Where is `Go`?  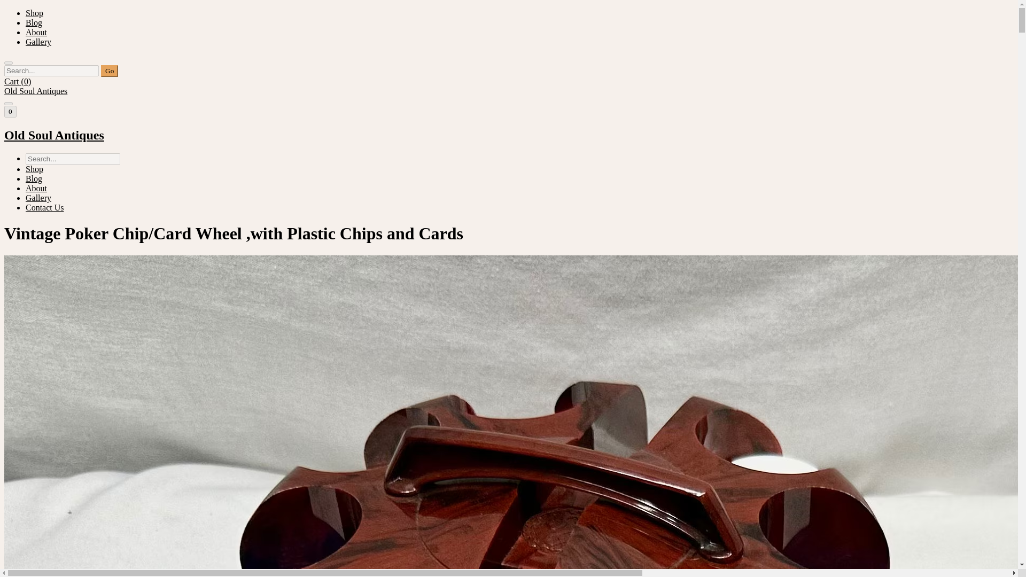 Go is located at coordinates (109, 71).